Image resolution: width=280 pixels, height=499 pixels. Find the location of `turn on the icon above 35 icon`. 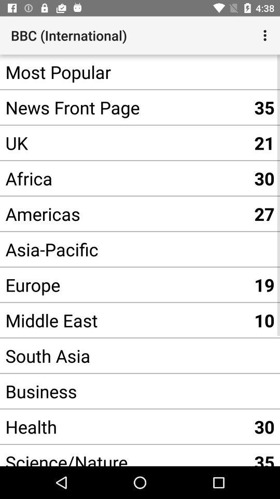

turn on the icon above 35 icon is located at coordinates (267, 35).